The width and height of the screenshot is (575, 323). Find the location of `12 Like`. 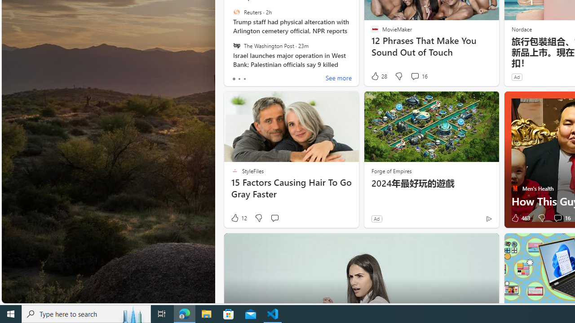

12 Like is located at coordinates (239, 218).